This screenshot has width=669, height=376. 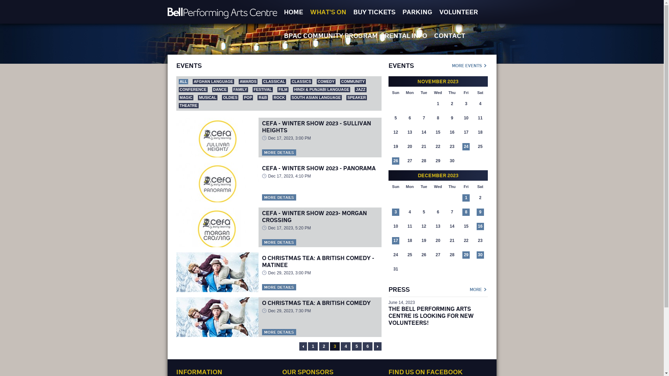 What do you see at coordinates (417, 12) in the screenshot?
I see `PARKING` at bounding box center [417, 12].